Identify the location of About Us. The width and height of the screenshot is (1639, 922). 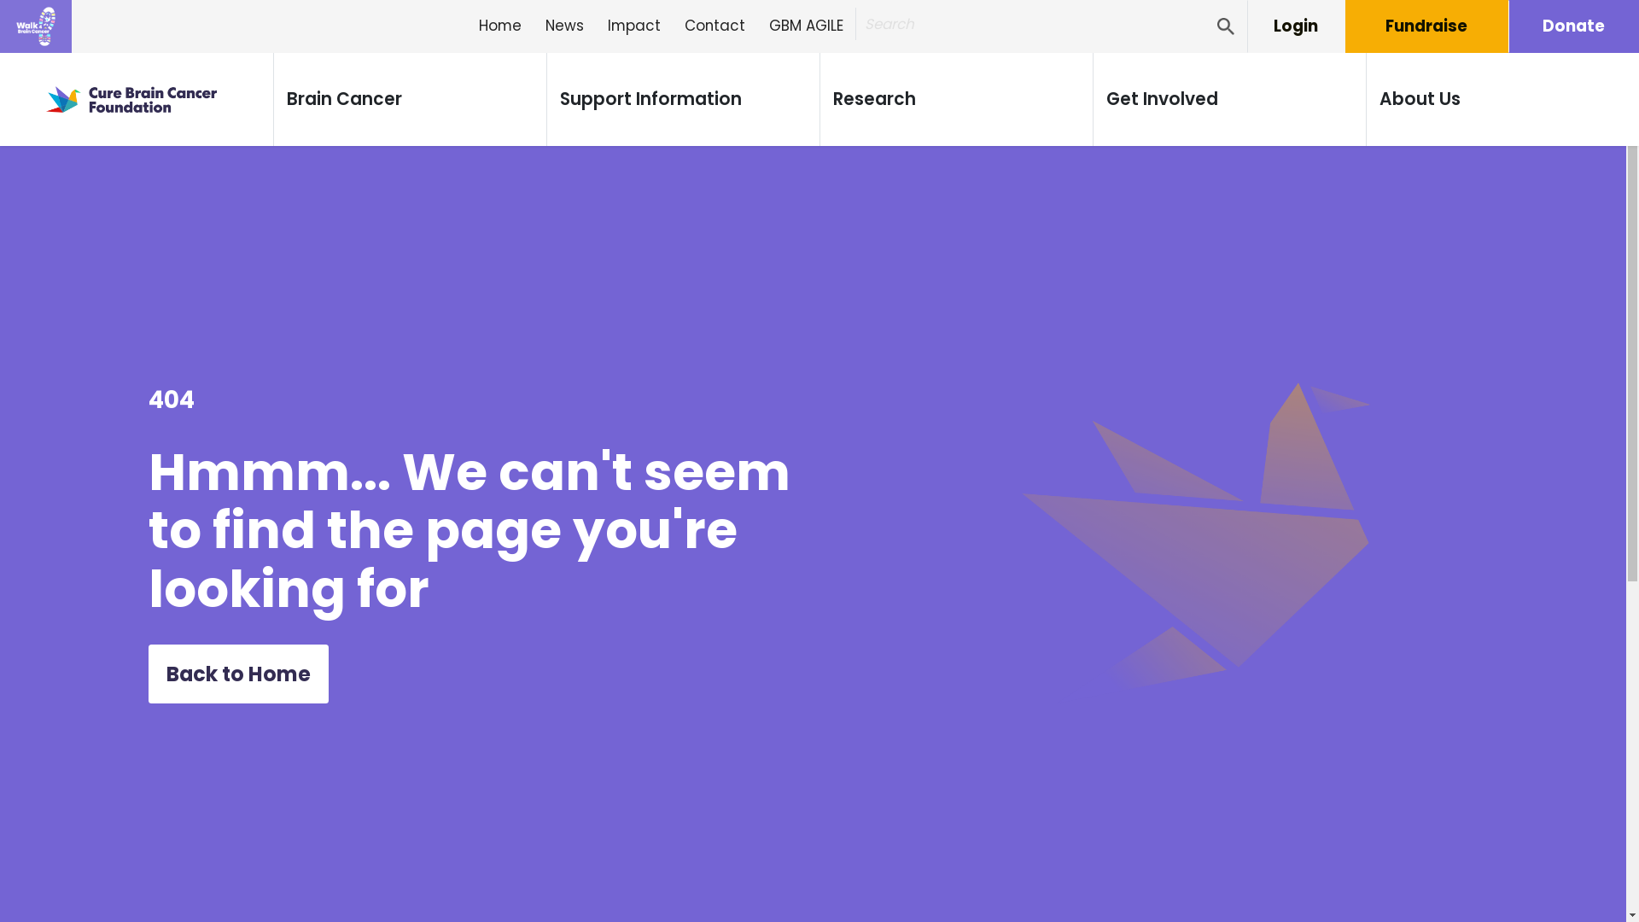
(1420, 99).